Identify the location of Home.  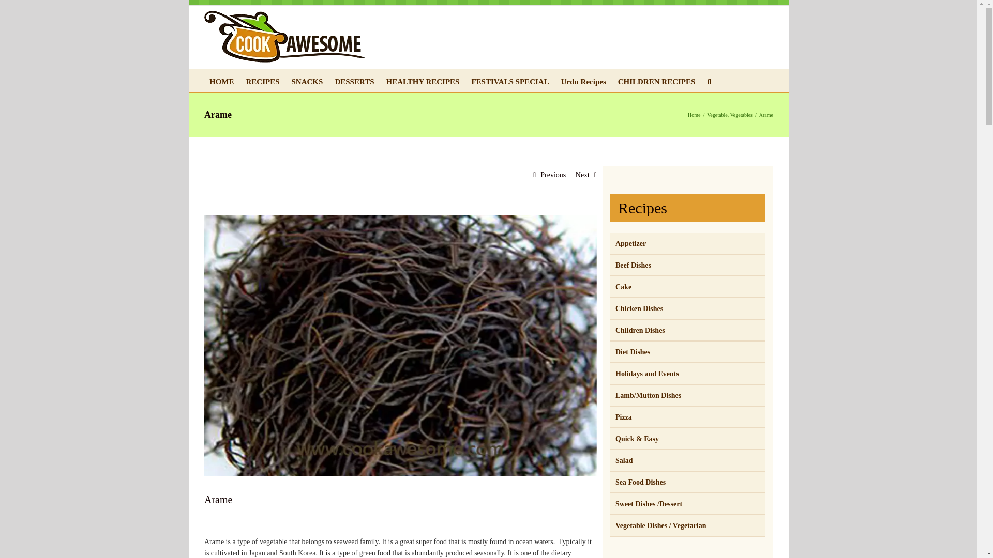
(694, 114).